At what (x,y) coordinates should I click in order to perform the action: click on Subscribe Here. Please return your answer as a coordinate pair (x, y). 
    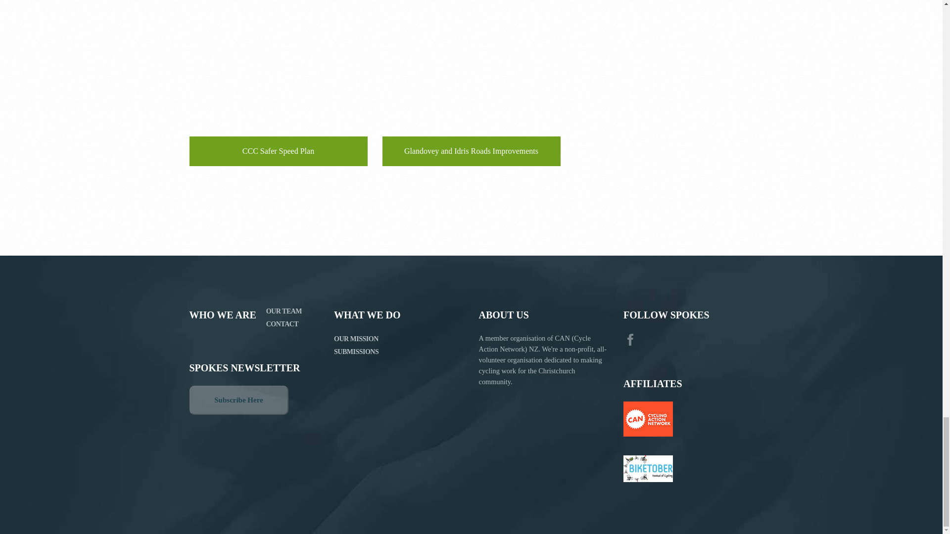
    Looking at the image, I should click on (238, 400).